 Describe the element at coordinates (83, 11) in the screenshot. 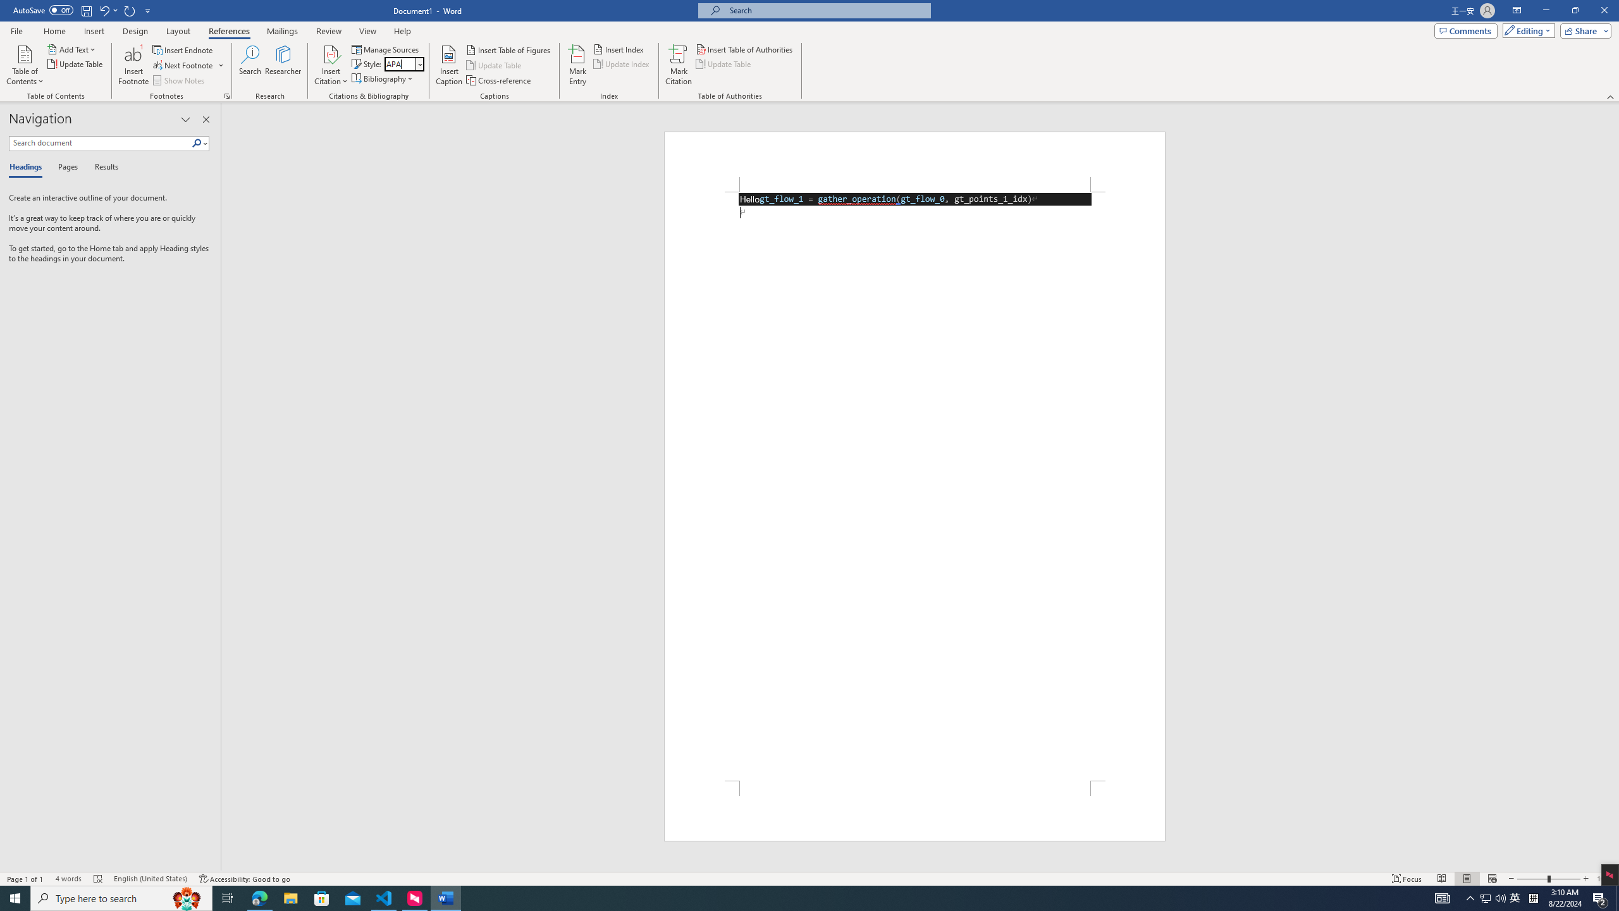

I see `Quick Access Toolbar` at that location.